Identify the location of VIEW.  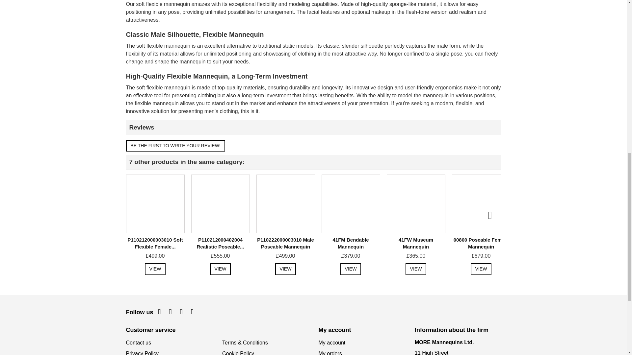
(155, 269).